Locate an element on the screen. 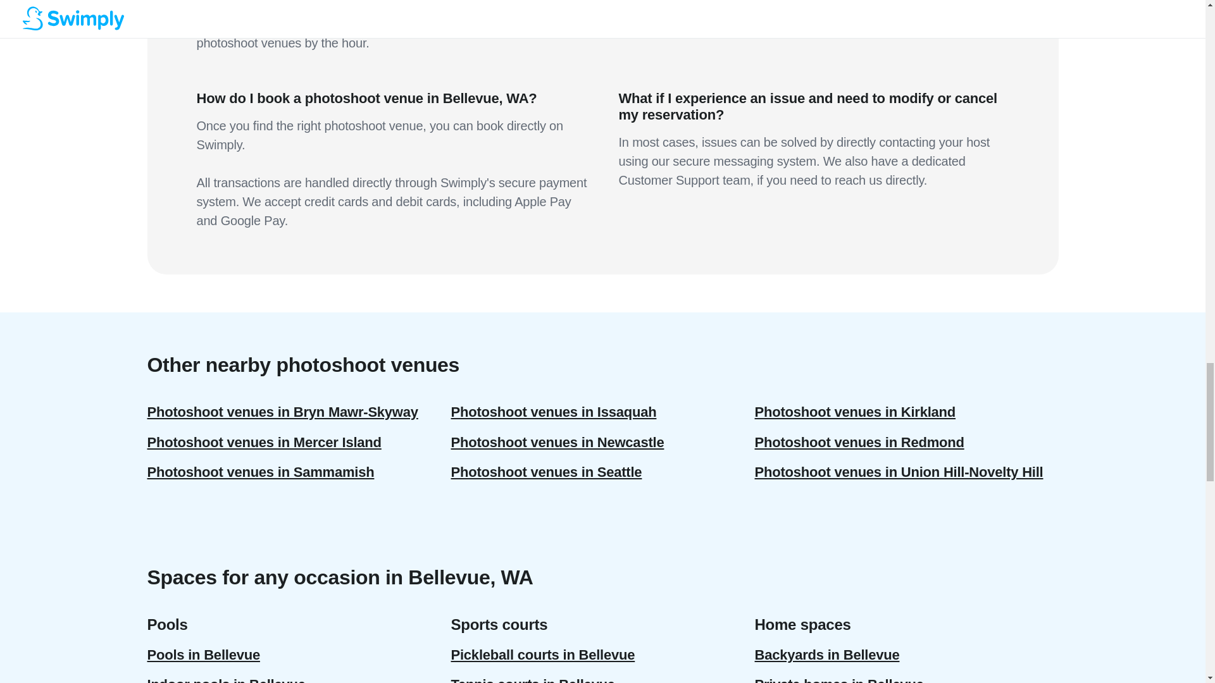  Photoshoot venues in Newcastle is located at coordinates (602, 442).